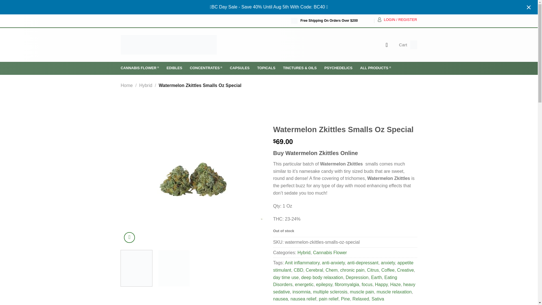 The image size is (542, 305). What do you see at coordinates (174, 68) in the screenshot?
I see `EDIBLES` at bounding box center [174, 68].